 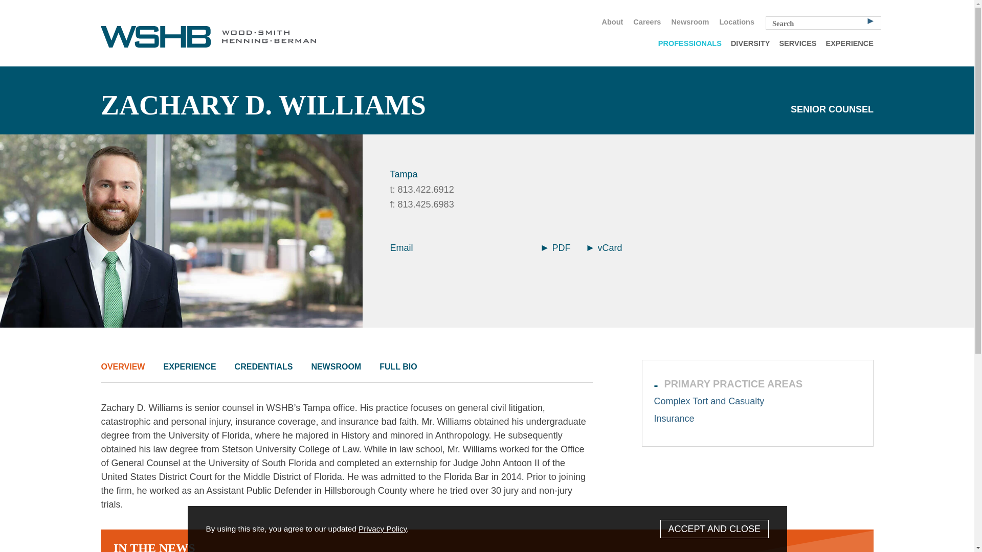 I want to click on About, so click(x=612, y=22).